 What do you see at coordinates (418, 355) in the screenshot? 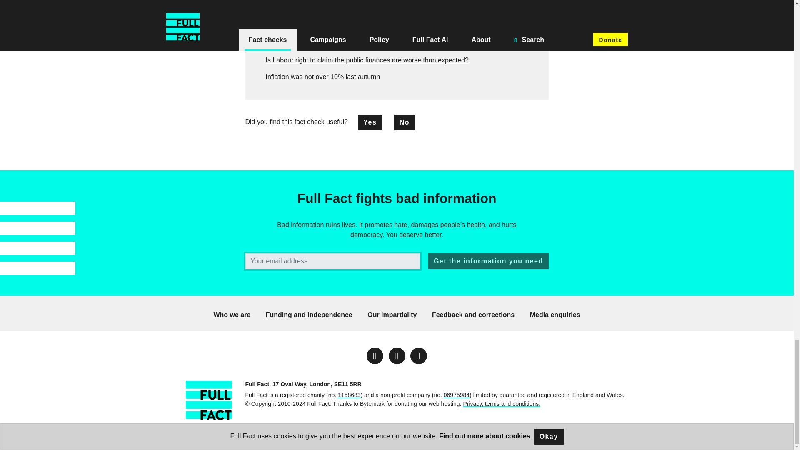
I see `Link opens in a new window` at bounding box center [418, 355].